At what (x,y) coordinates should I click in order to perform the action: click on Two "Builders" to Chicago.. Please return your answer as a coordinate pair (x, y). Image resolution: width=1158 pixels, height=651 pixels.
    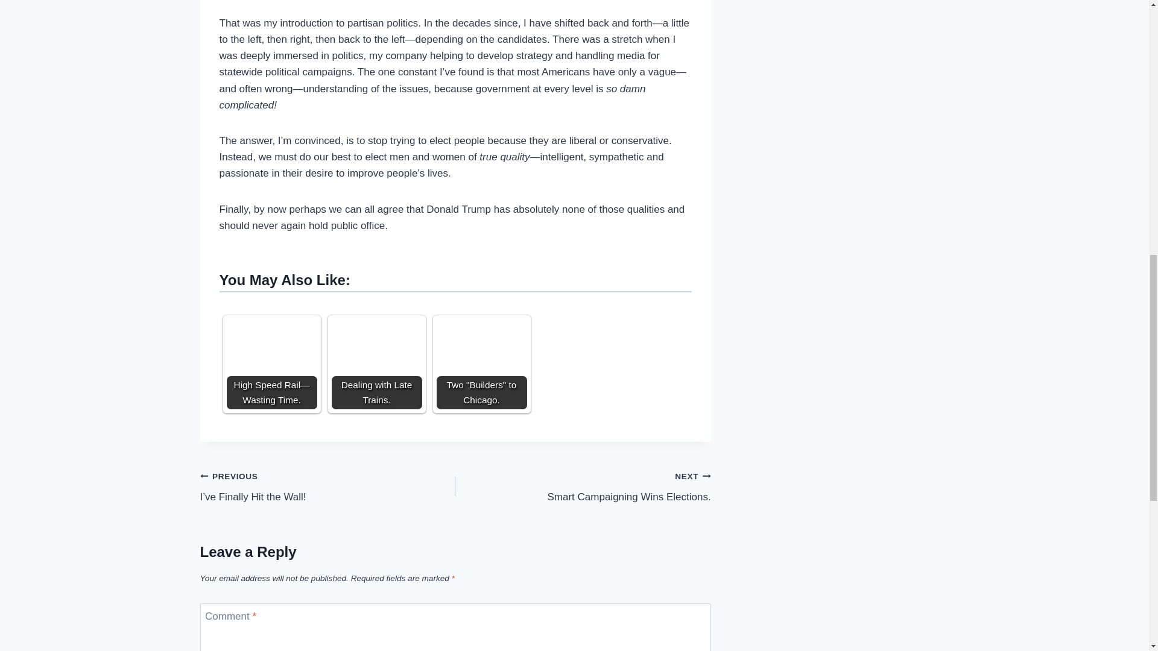
    Looking at the image, I should click on (481, 358).